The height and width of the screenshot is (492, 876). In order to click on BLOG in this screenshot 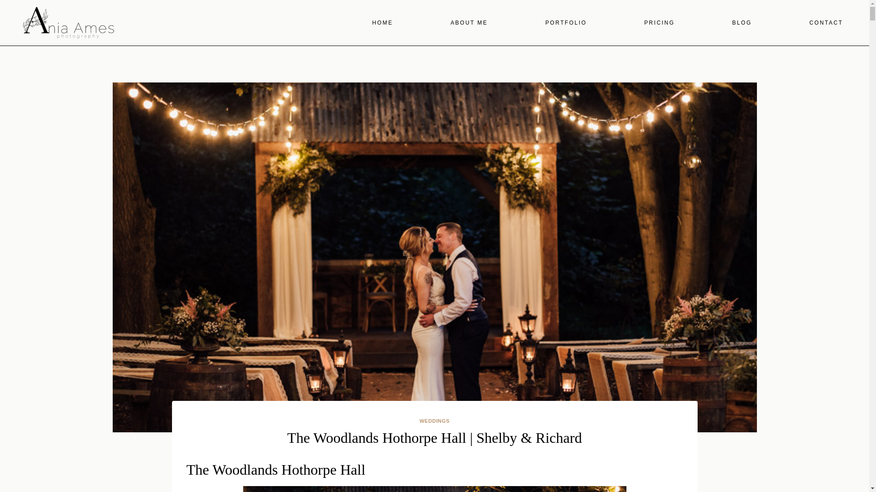, I will do `click(742, 23)`.